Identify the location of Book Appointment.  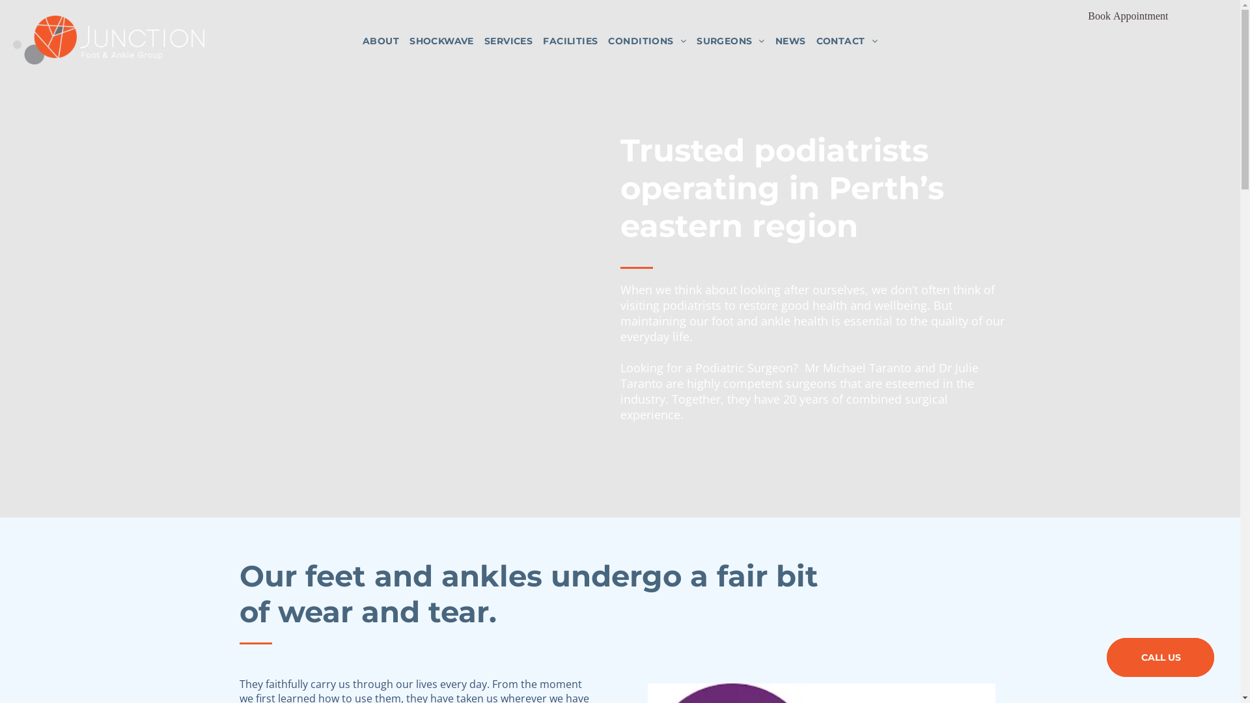
(1128, 16).